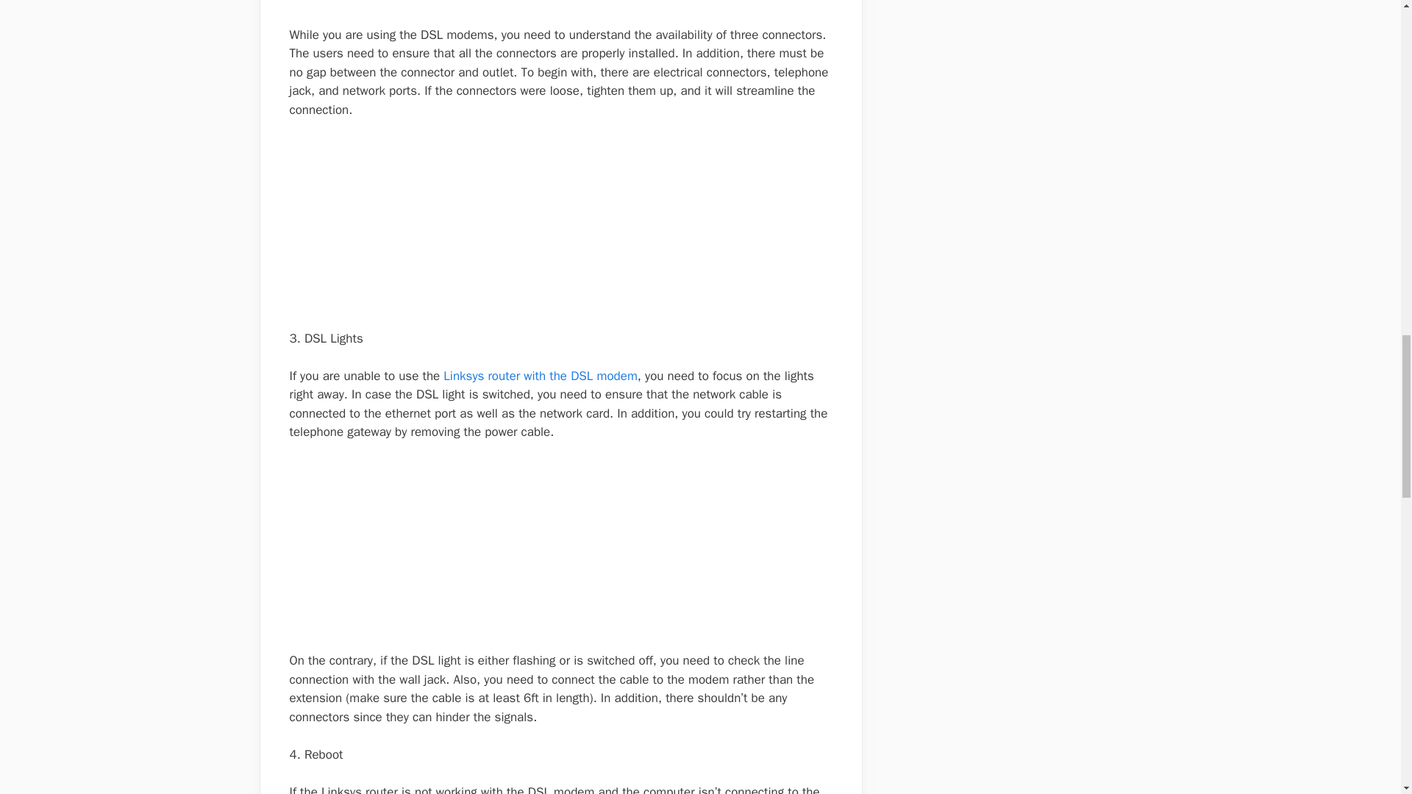 Image resolution: width=1412 pixels, height=794 pixels. I want to click on Linksys router with the DSL modem, so click(540, 376).